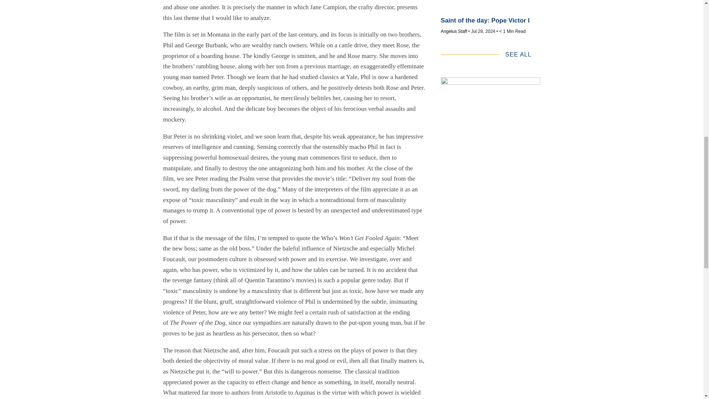 This screenshot has width=709, height=399. What do you see at coordinates (454, 31) in the screenshot?
I see `Posts by Angelus Staff` at bounding box center [454, 31].